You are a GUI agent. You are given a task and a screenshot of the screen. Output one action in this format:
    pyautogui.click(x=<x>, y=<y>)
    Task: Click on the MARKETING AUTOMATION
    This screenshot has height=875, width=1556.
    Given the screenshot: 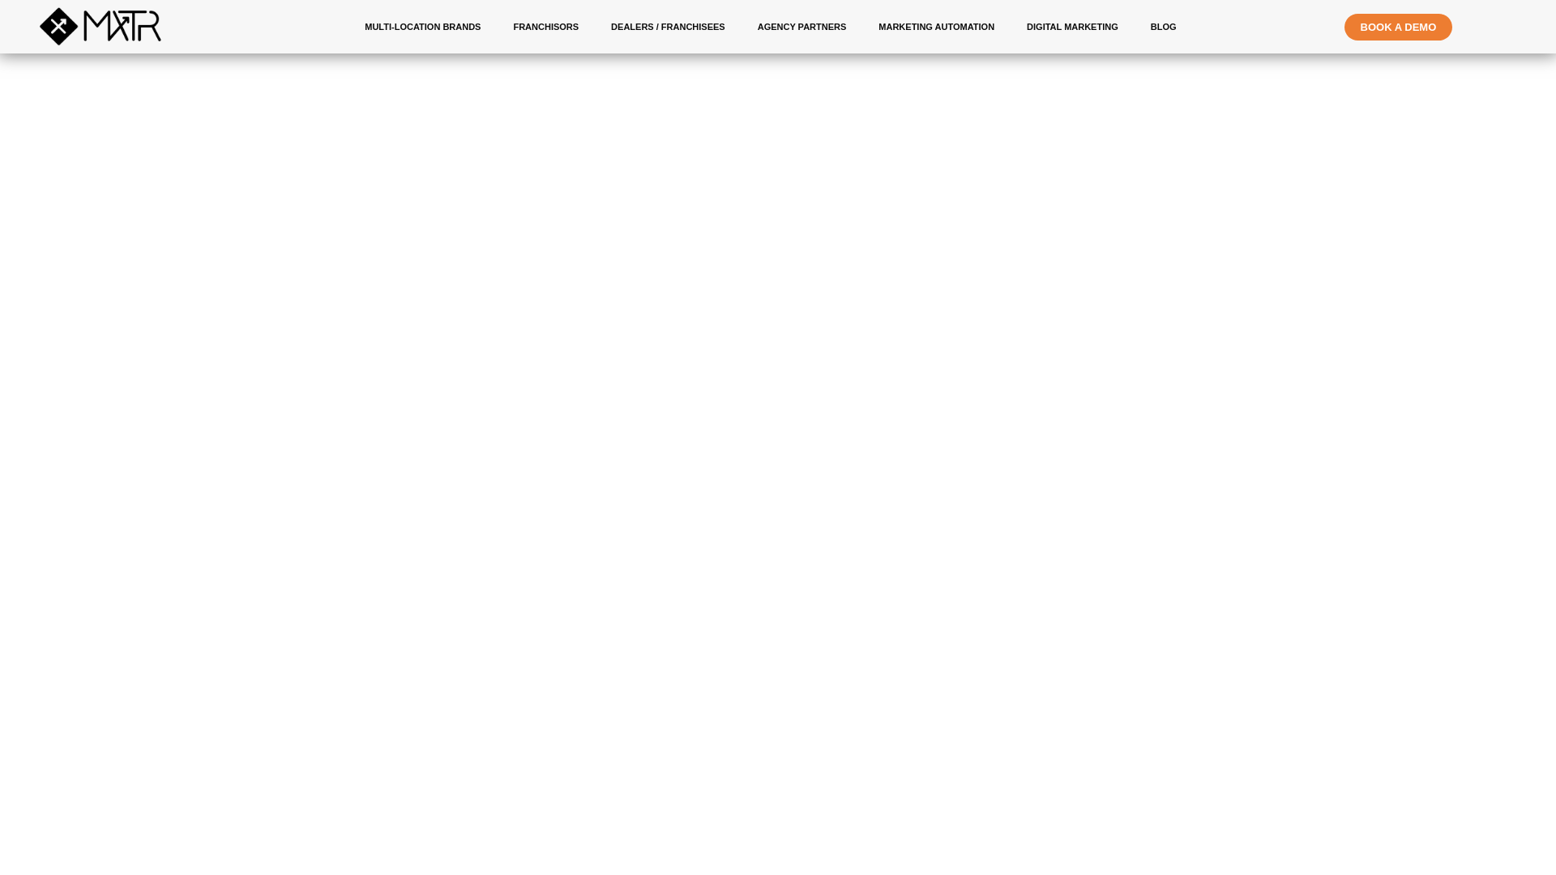 What is the action you would take?
    pyautogui.click(x=935, y=26)
    